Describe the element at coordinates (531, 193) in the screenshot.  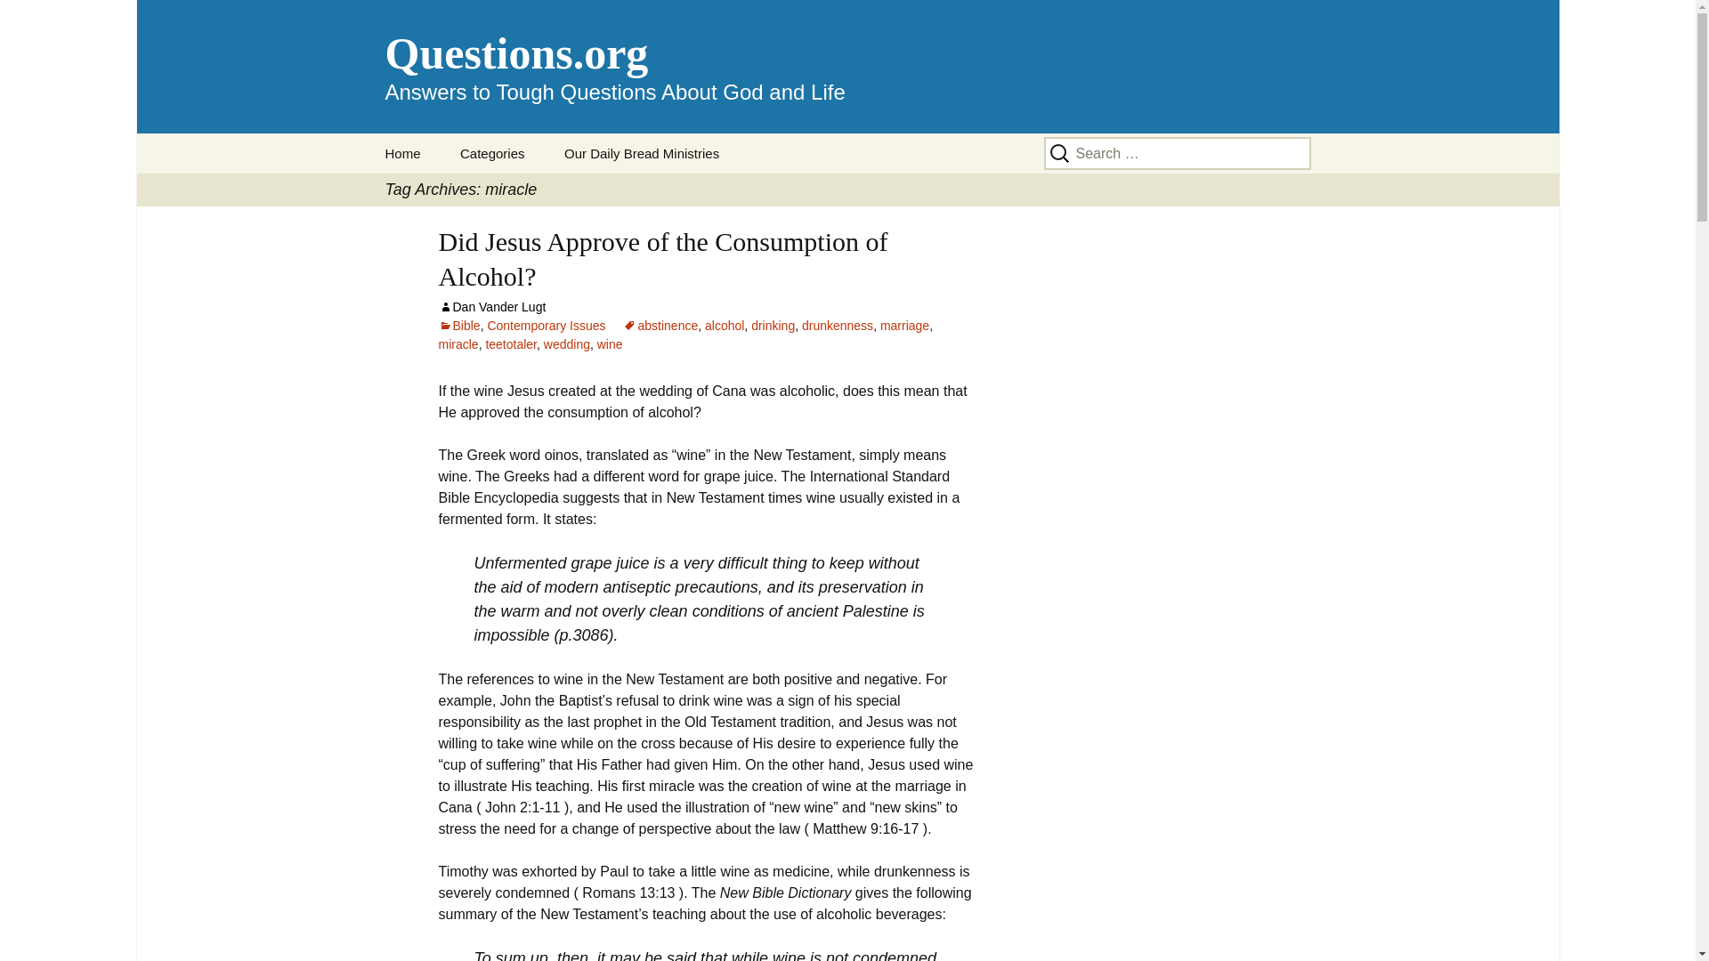
I see `Basics Of Faith` at that location.